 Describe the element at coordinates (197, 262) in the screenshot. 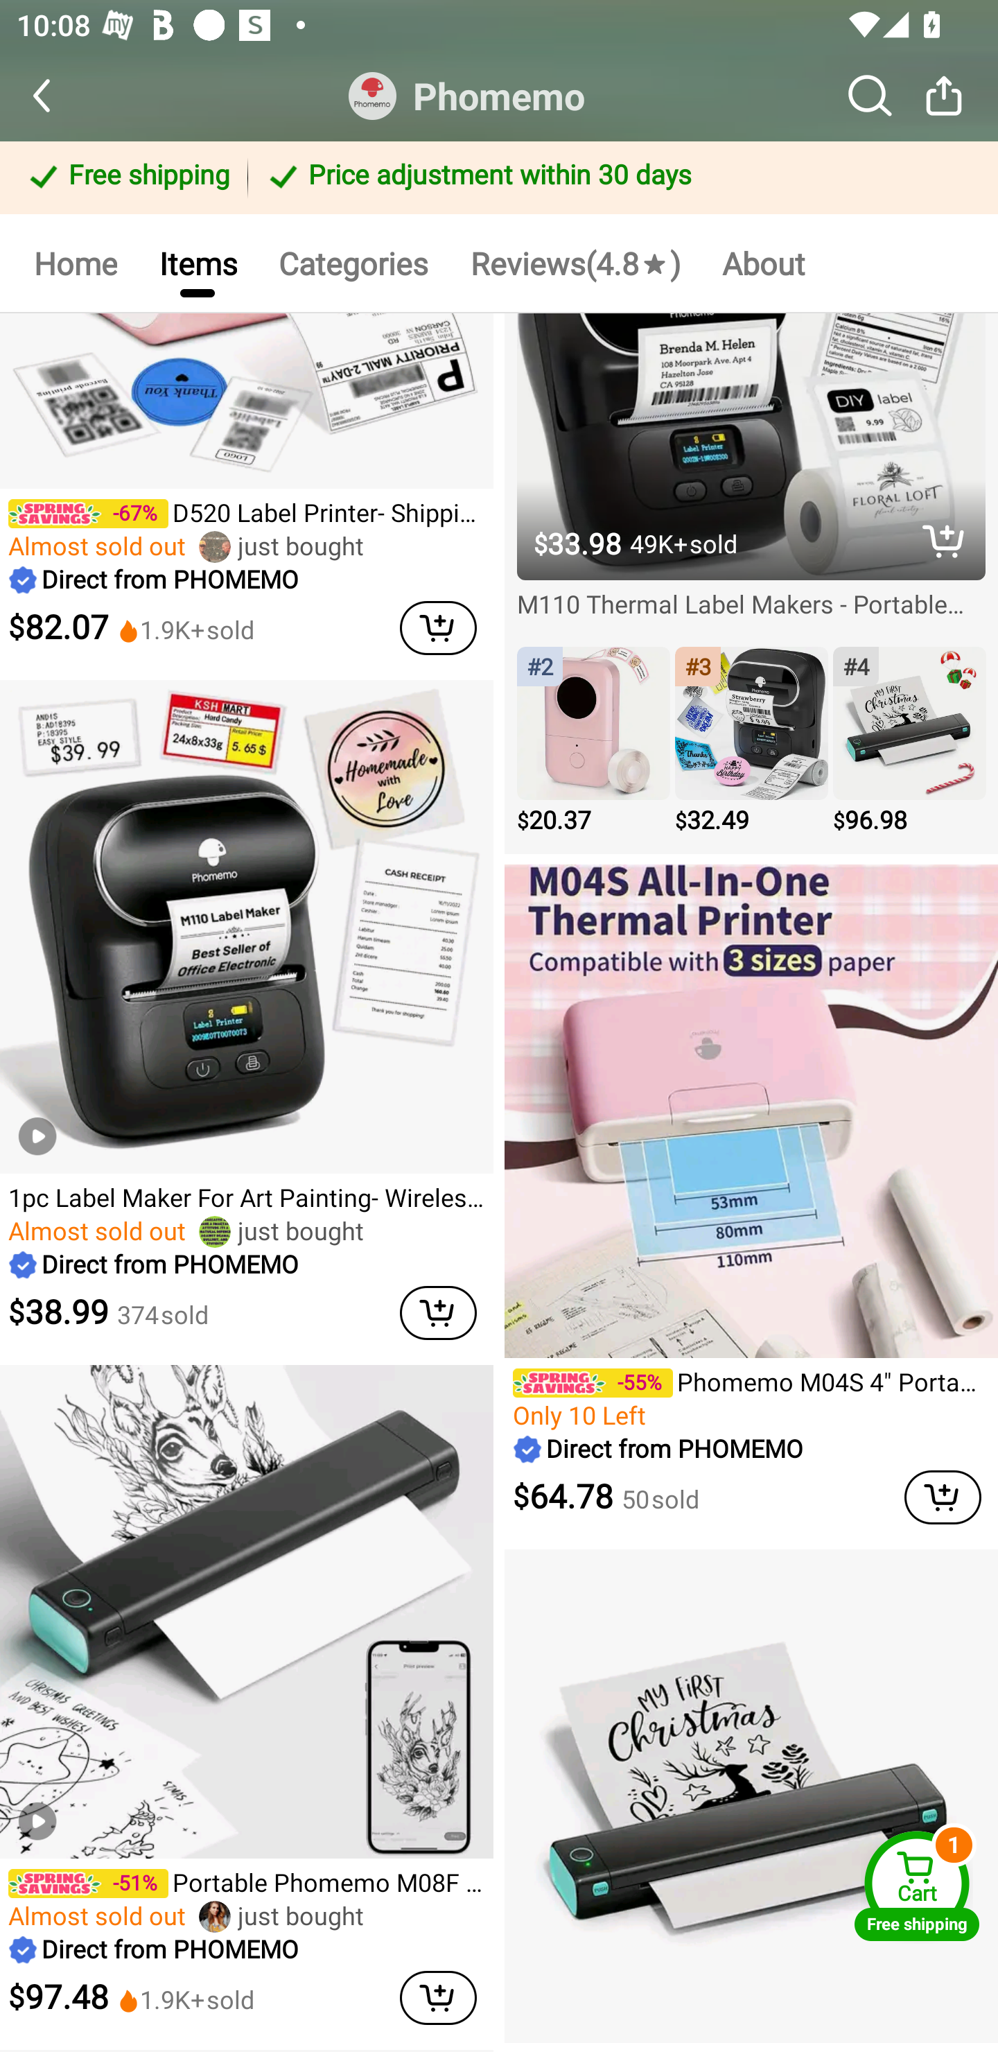

I see `Items` at that location.